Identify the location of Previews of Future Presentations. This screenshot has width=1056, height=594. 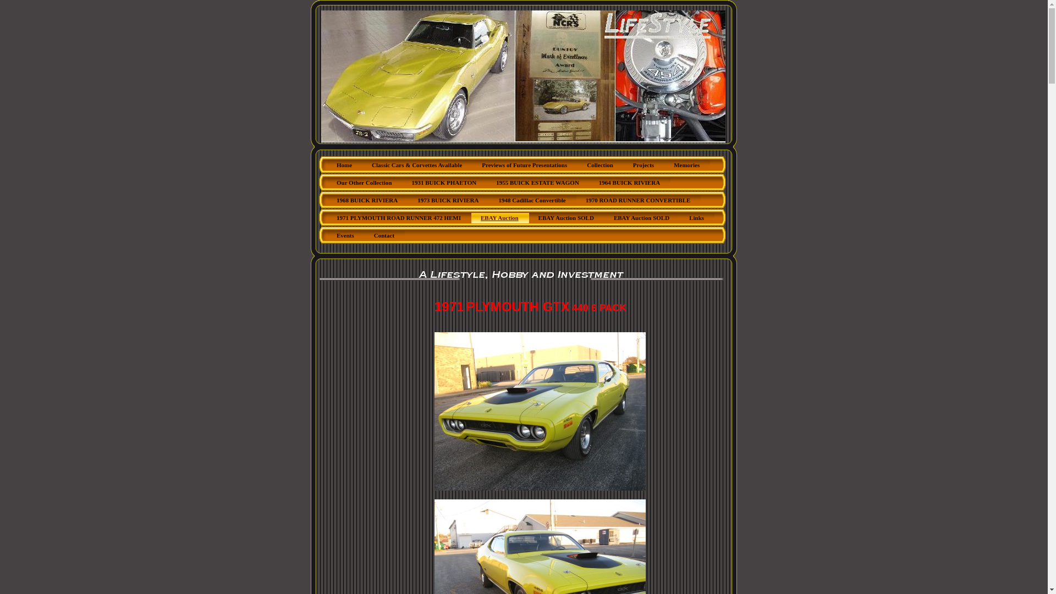
(525, 166).